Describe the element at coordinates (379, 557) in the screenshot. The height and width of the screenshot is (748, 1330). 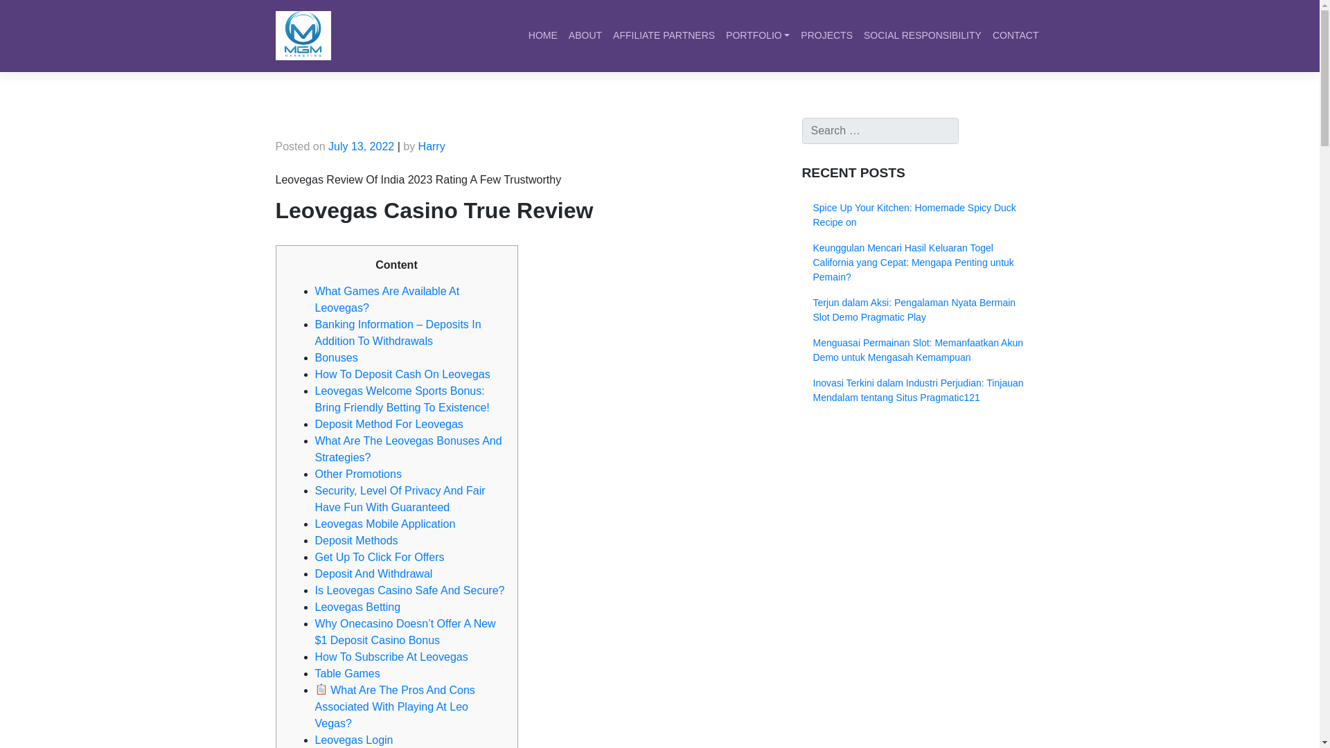
I see `Get Up To Click For Offers` at that location.